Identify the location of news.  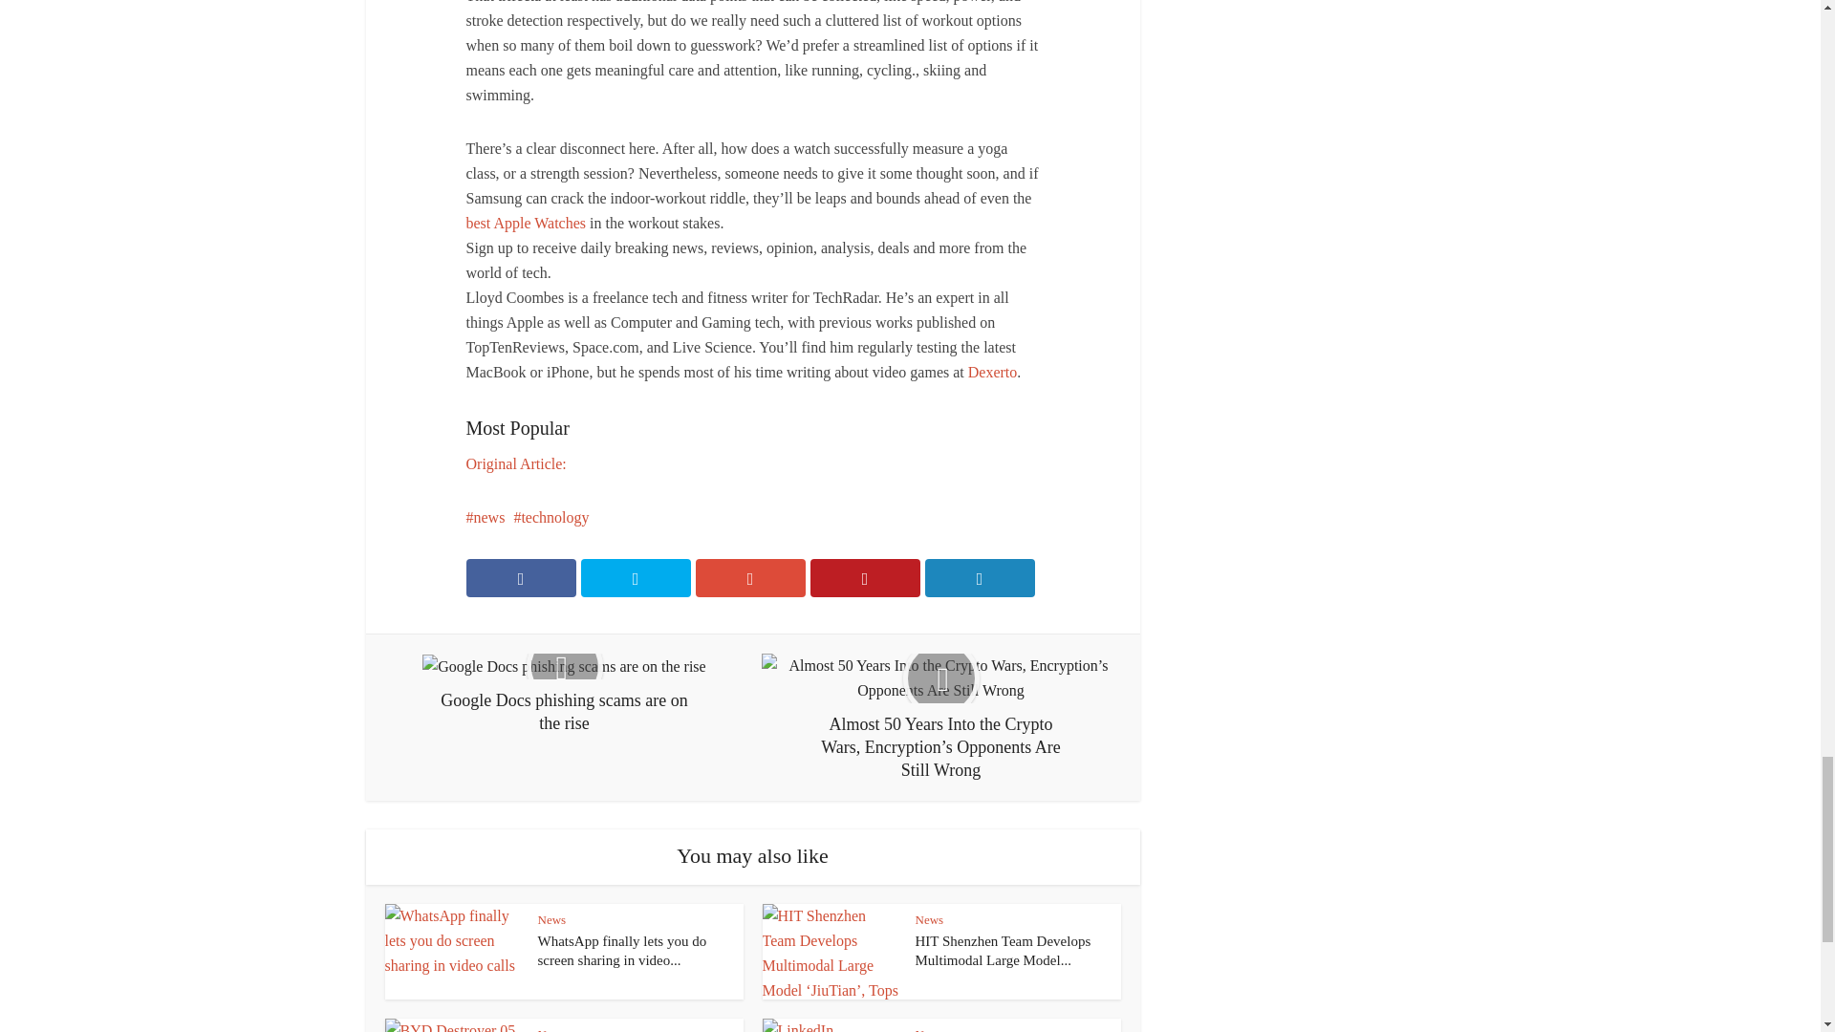
(486, 517).